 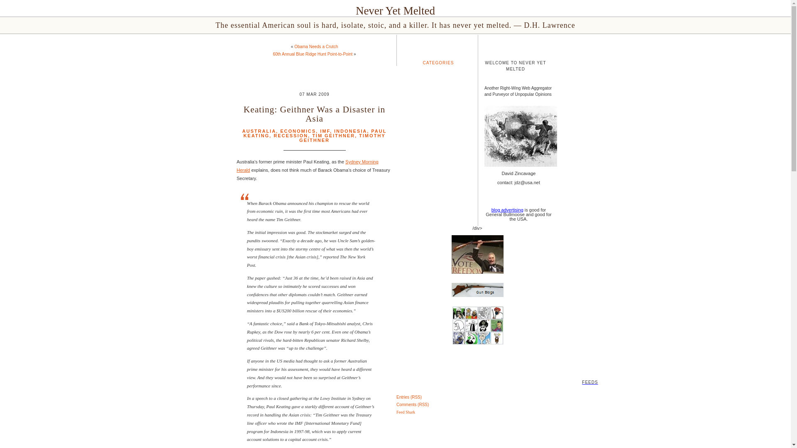 What do you see at coordinates (395, 11) in the screenshot?
I see `Never Yet Melted` at bounding box center [395, 11].